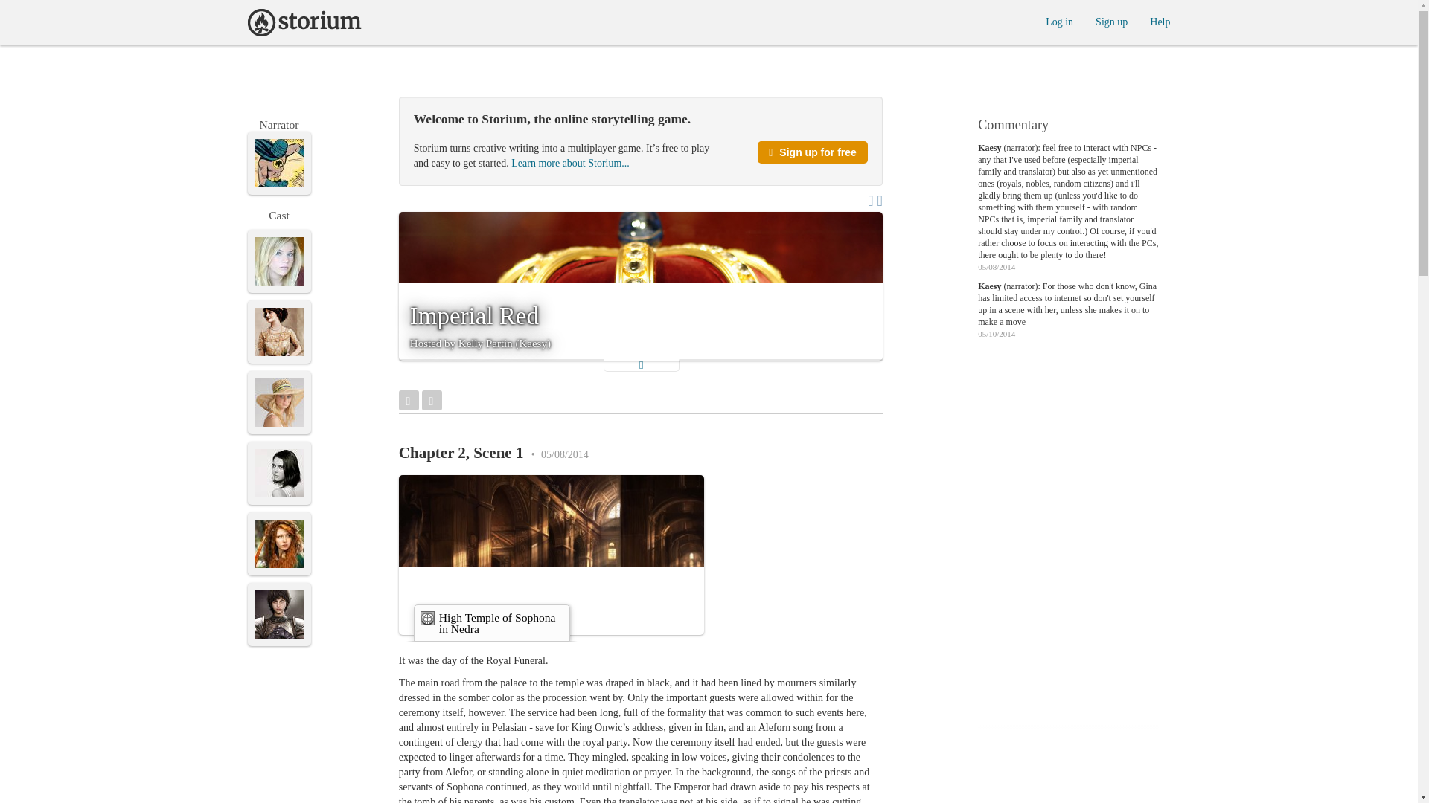 This screenshot has width=1429, height=803. Describe the element at coordinates (278, 162) in the screenshot. I see `Kaesy` at that location.